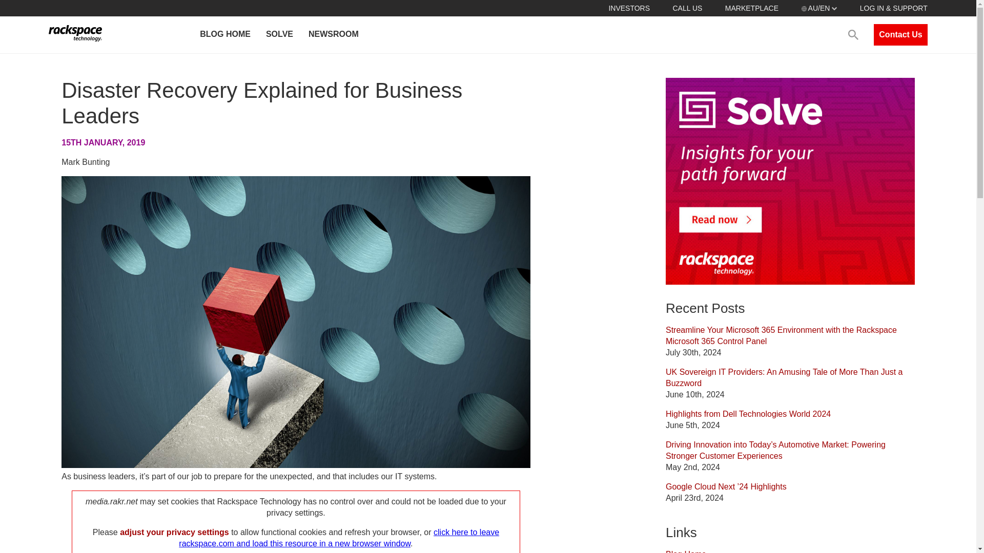 This screenshot has width=984, height=553. What do you see at coordinates (900, 35) in the screenshot?
I see `Contact Us` at bounding box center [900, 35].